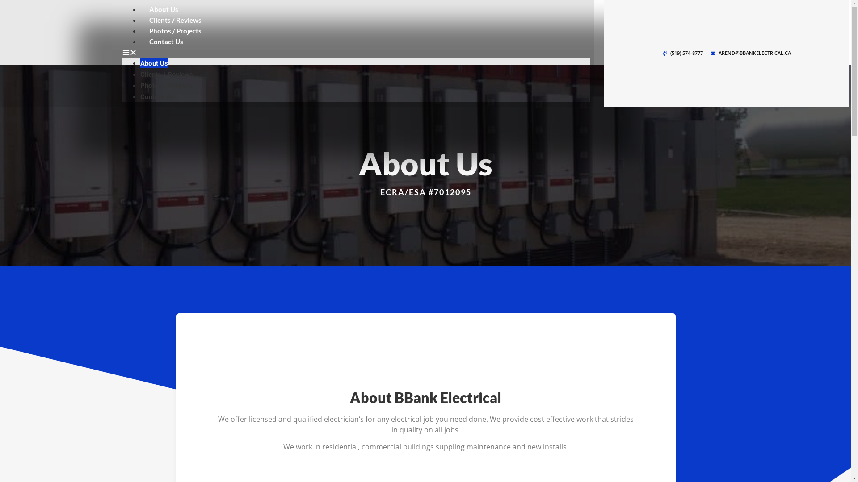 This screenshot has height=482, width=858. Describe the element at coordinates (164, 9) in the screenshot. I see `About Us` at that location.